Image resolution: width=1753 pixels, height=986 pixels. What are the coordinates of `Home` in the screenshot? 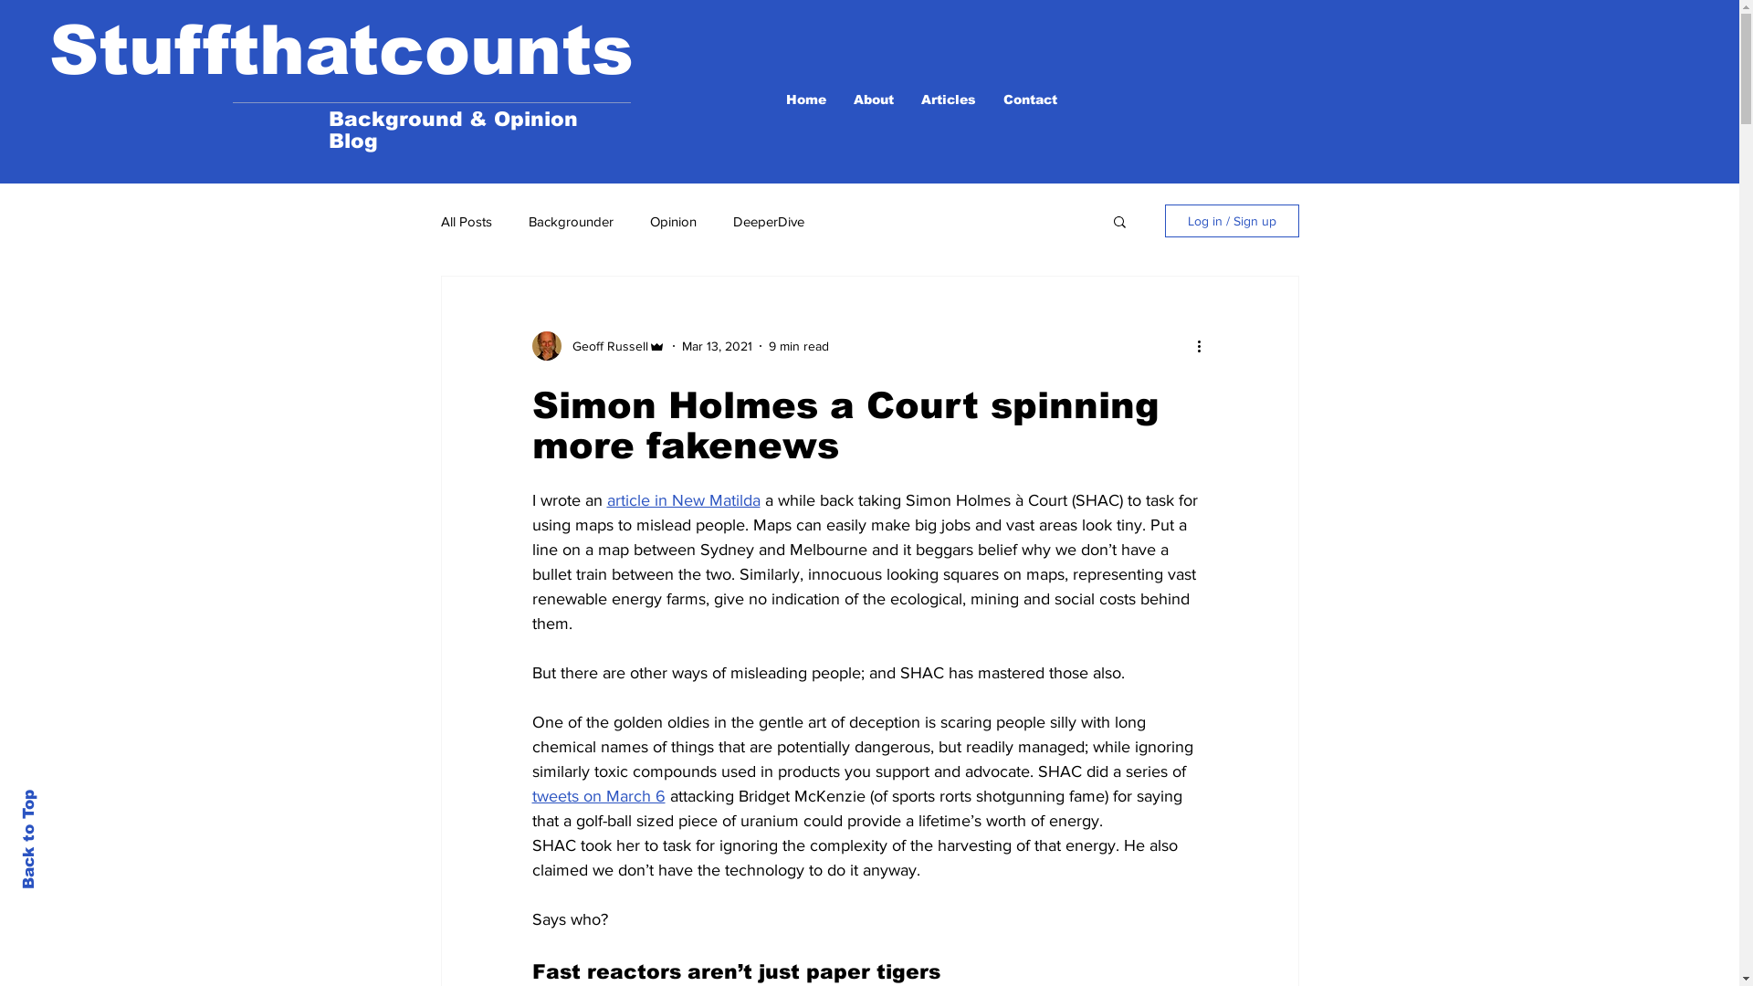 It's located at (806, 100).